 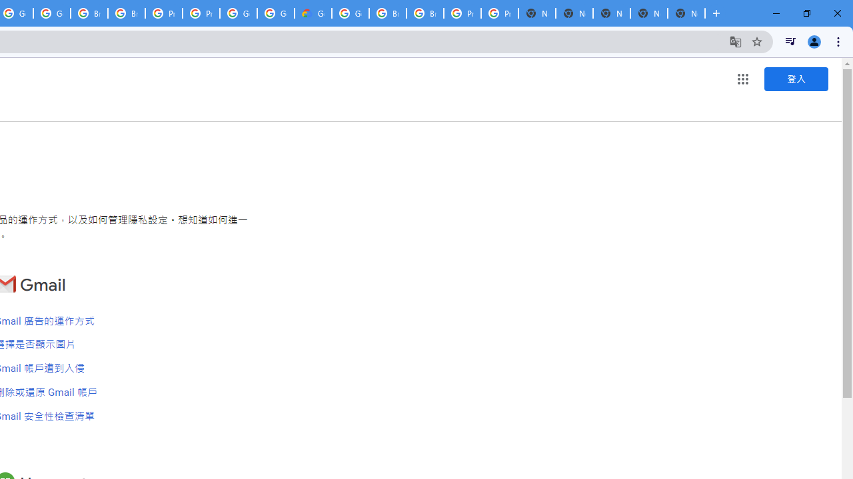 I want to click on Browse Chrome as a guest - Computer - Google Chrome Help, so click(x=89, y=13).